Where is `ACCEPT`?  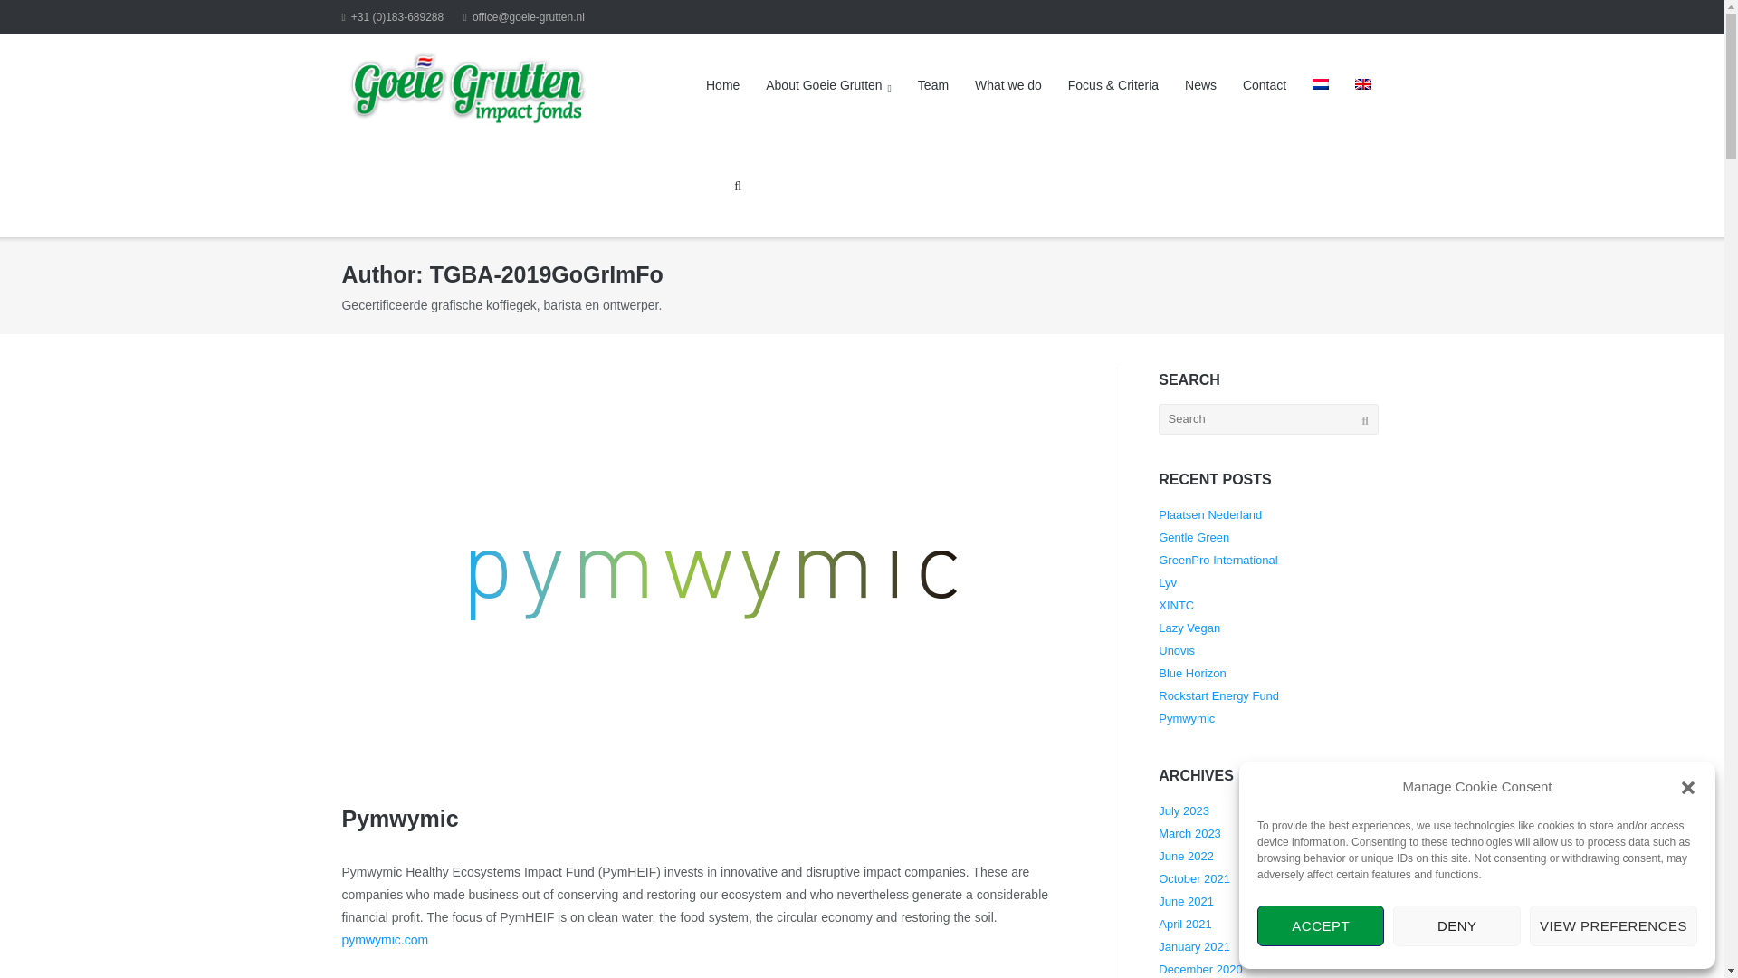
ACCEPT is located at coordinates (1320, 925).